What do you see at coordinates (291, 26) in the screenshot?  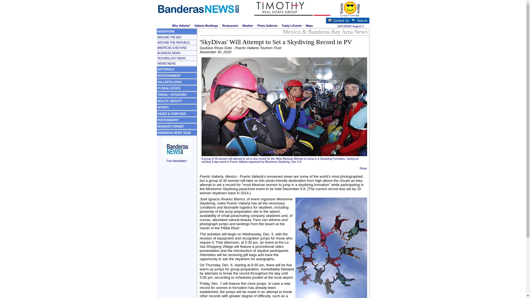 I see `Today's Events` at bounding box center [291, 26].